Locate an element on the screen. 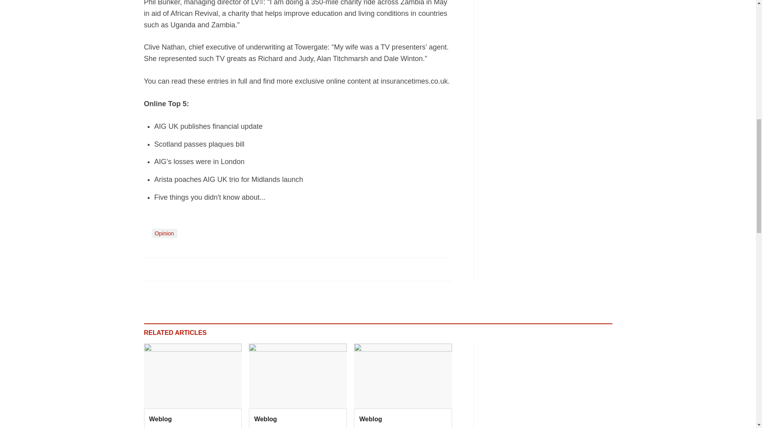  Share this on Twitter is located at coordinates (168, 269).